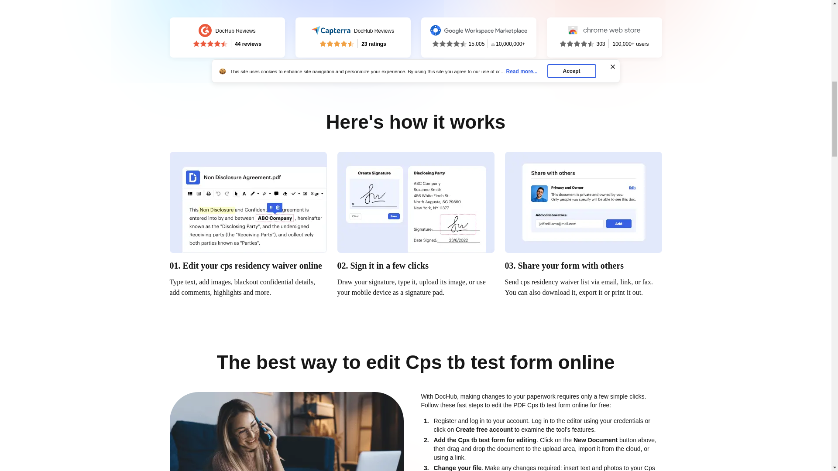 This screenshot has height=471, width=838. I want to click on Start now, so click(353, 37).